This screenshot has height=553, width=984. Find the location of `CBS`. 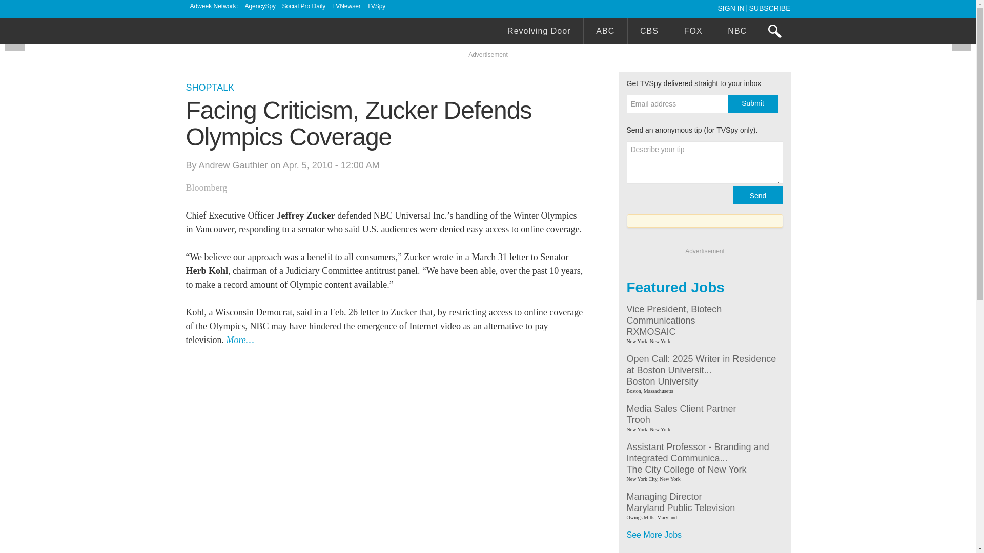

CBS is located at coordinates (649, 32).